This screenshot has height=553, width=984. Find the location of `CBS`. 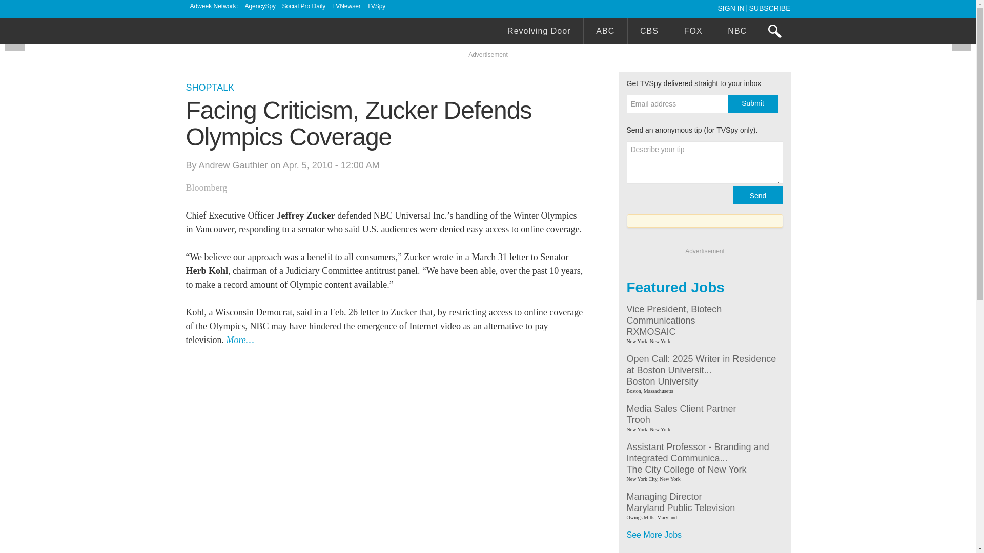

CBS is located at coordinates (649, 32).